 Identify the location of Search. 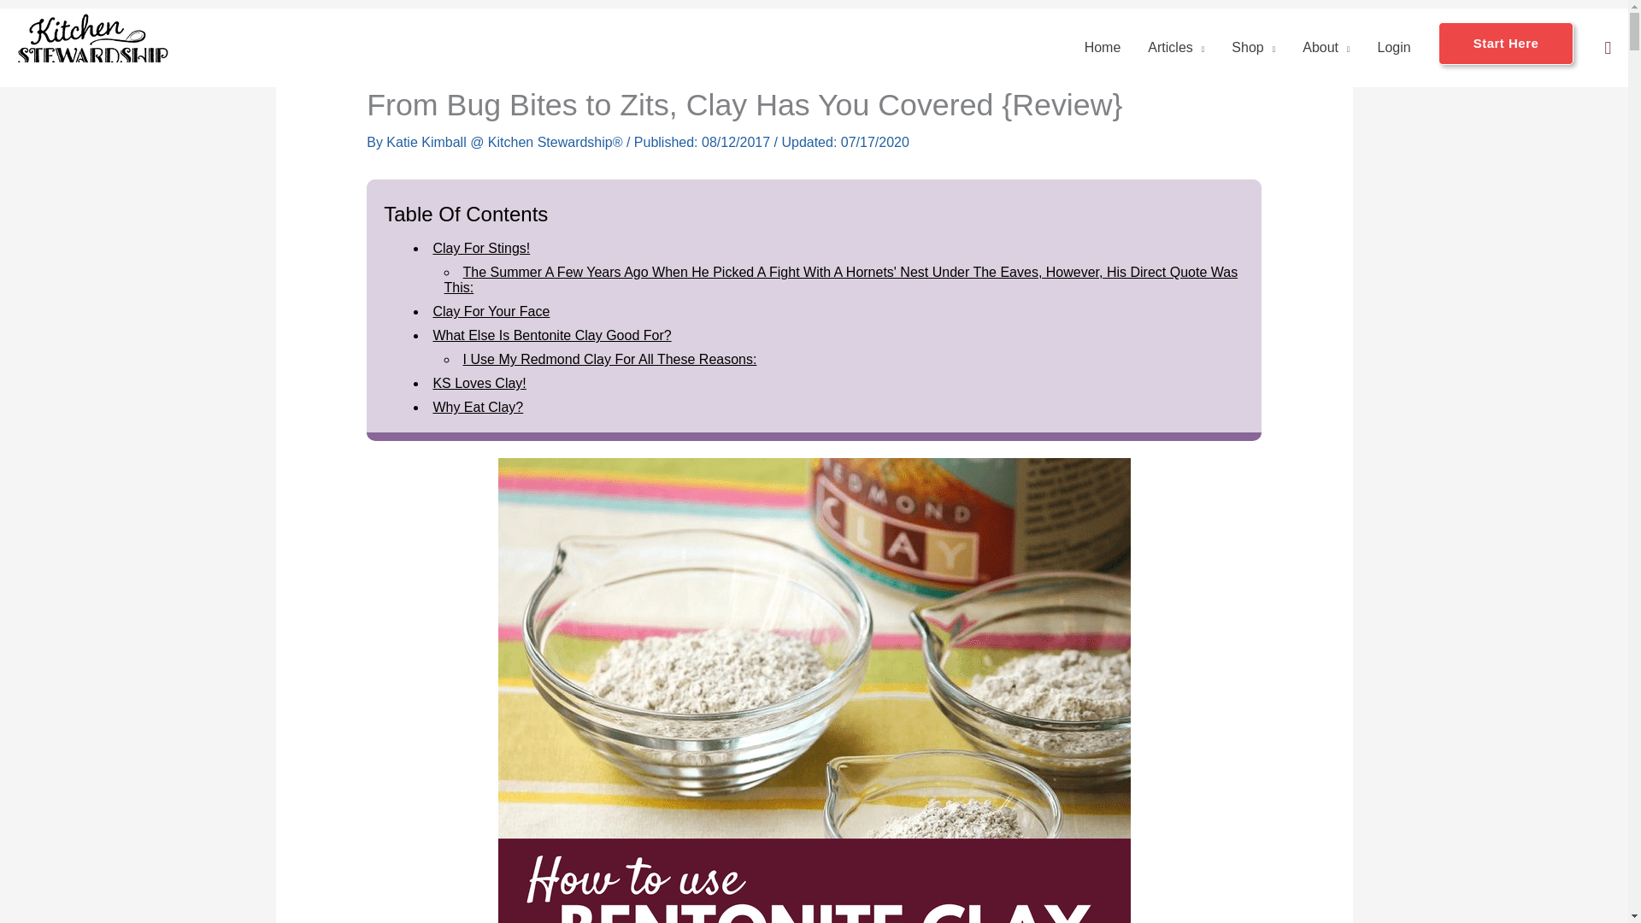
(1608, 48).